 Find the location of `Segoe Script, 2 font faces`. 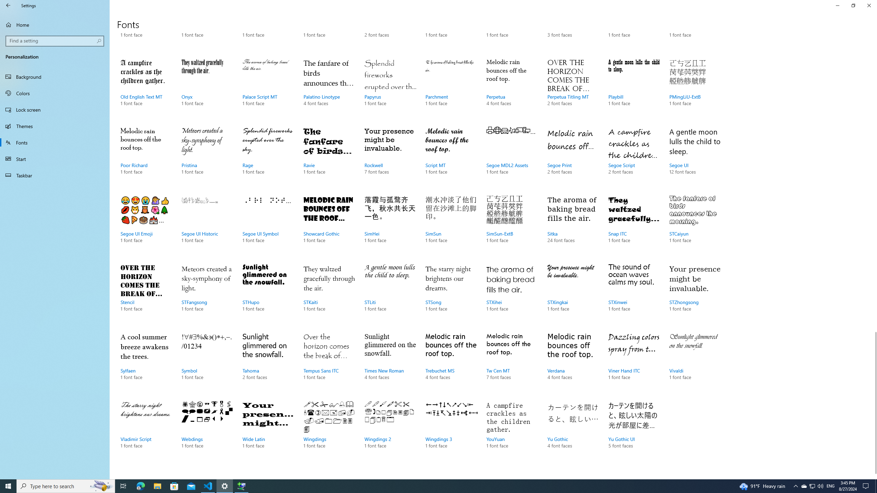

Segoe Script, 2 font faces is located at coordinates (634, 158).